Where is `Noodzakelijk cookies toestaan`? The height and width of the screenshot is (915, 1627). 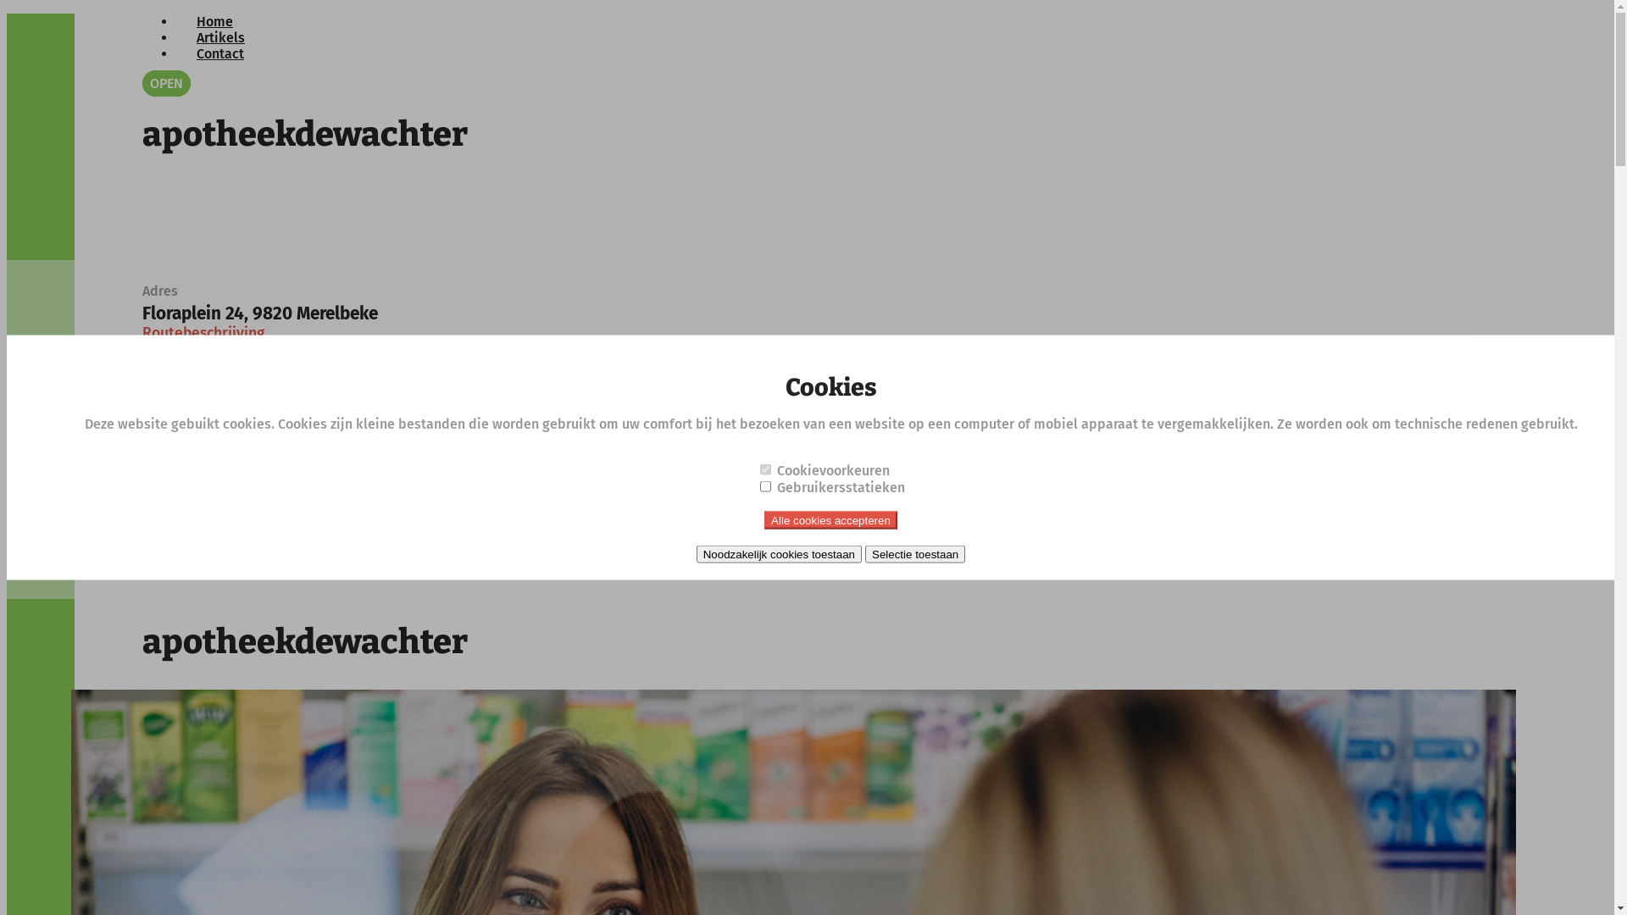 Noodzakelijk cookies toestaan is located at coordinates (780, 554).